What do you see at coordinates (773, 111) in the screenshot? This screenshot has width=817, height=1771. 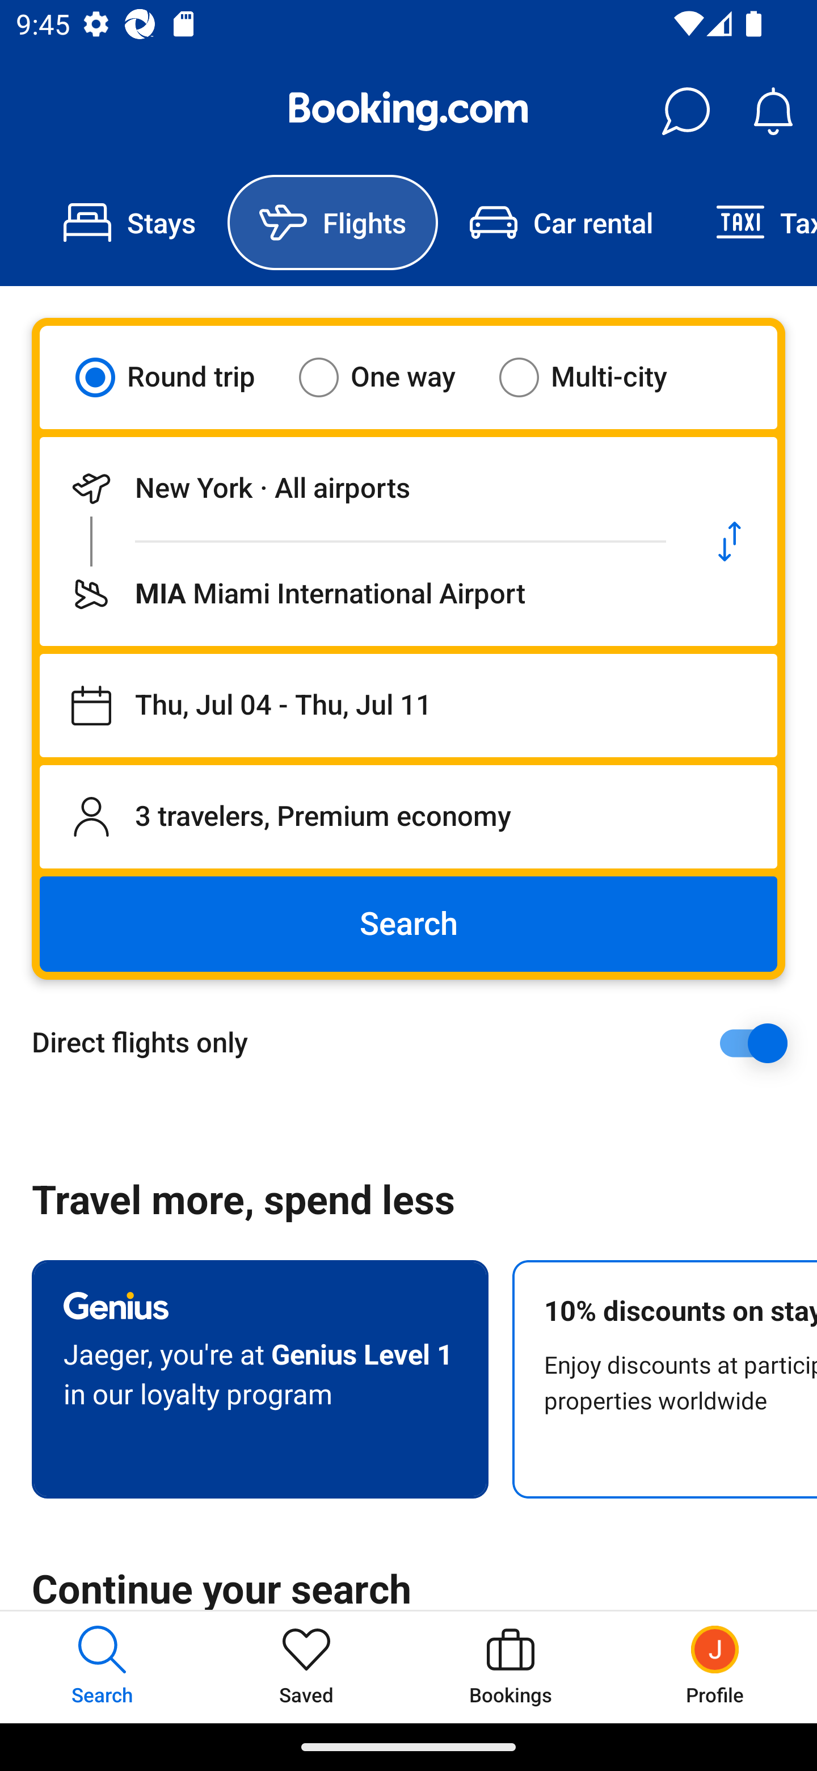 I see `Notifications` at bounding box center [773, 111].